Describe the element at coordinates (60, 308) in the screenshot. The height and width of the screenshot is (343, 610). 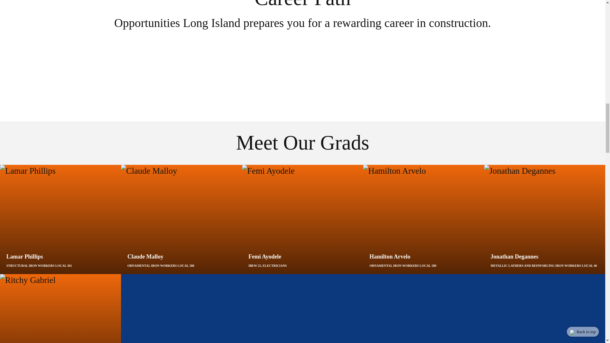
I see `Ritchy Gabriel` at that location.